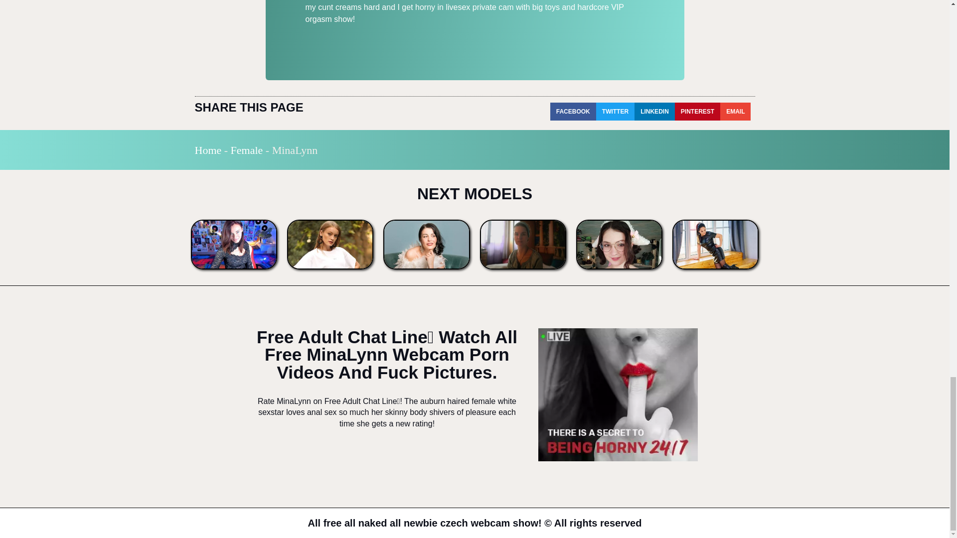 This screenshot has height=538, width=957. Describe the element at coordinates (207, 150) in the screenshot. I see `Home` at that location.